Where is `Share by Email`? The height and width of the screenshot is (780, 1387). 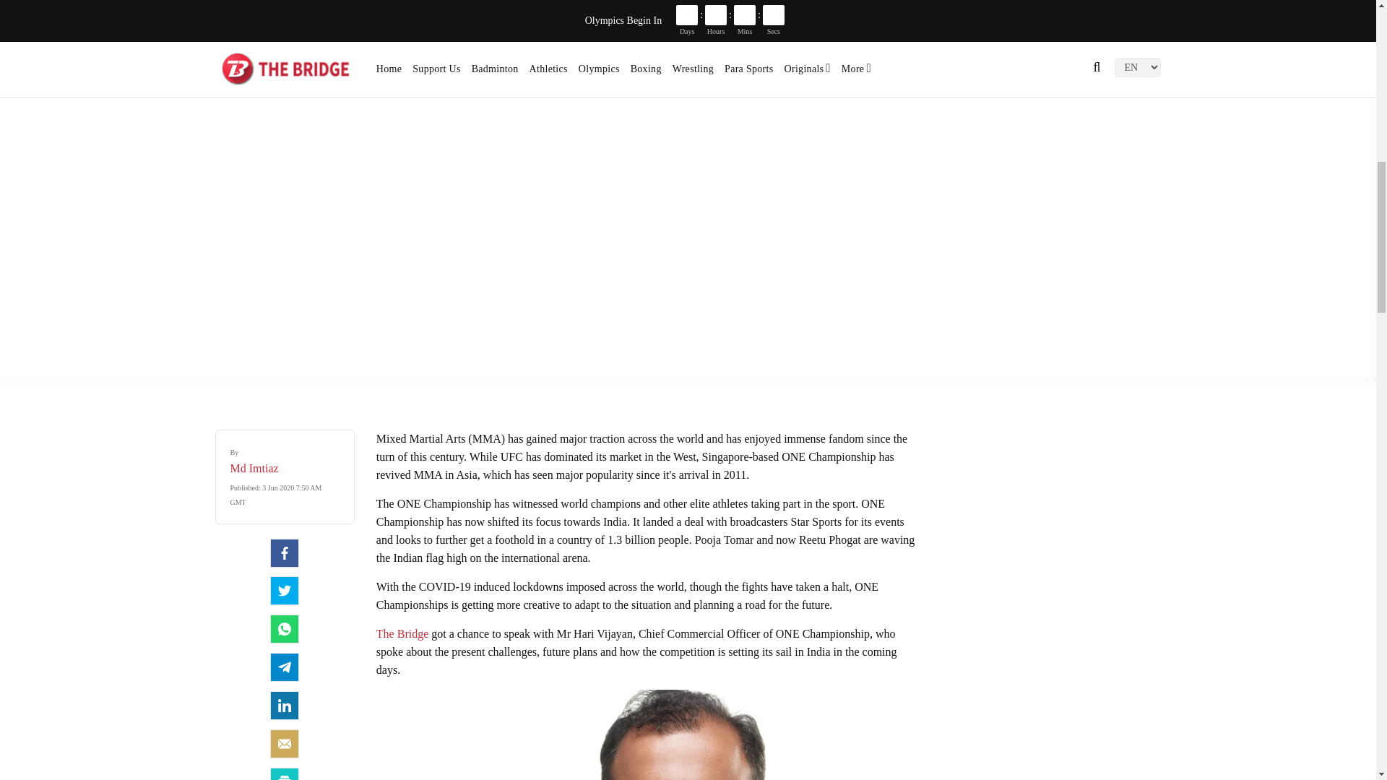
Share by Email is located at coordinates (285, 743).